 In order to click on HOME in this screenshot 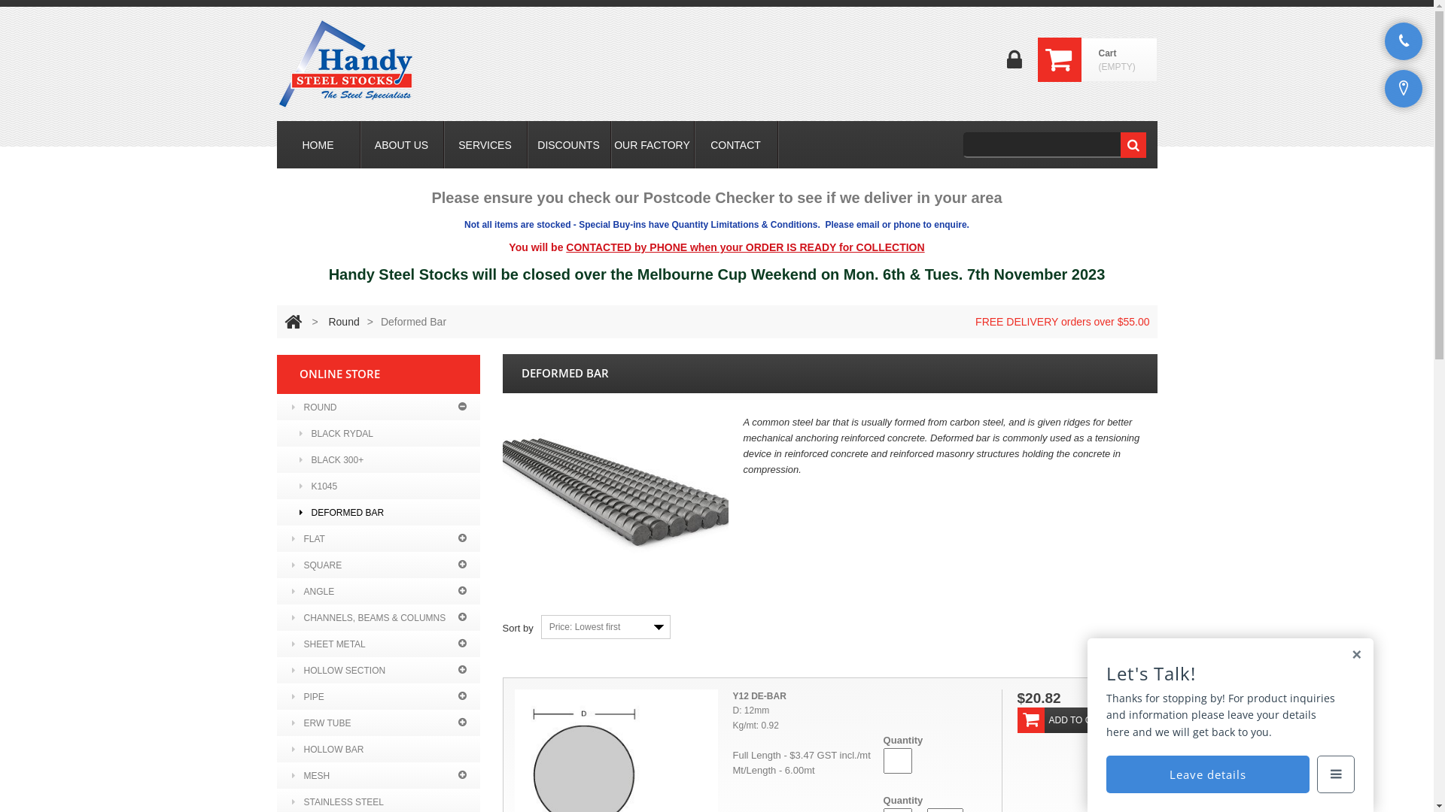, I will do `click(318, 144)`.